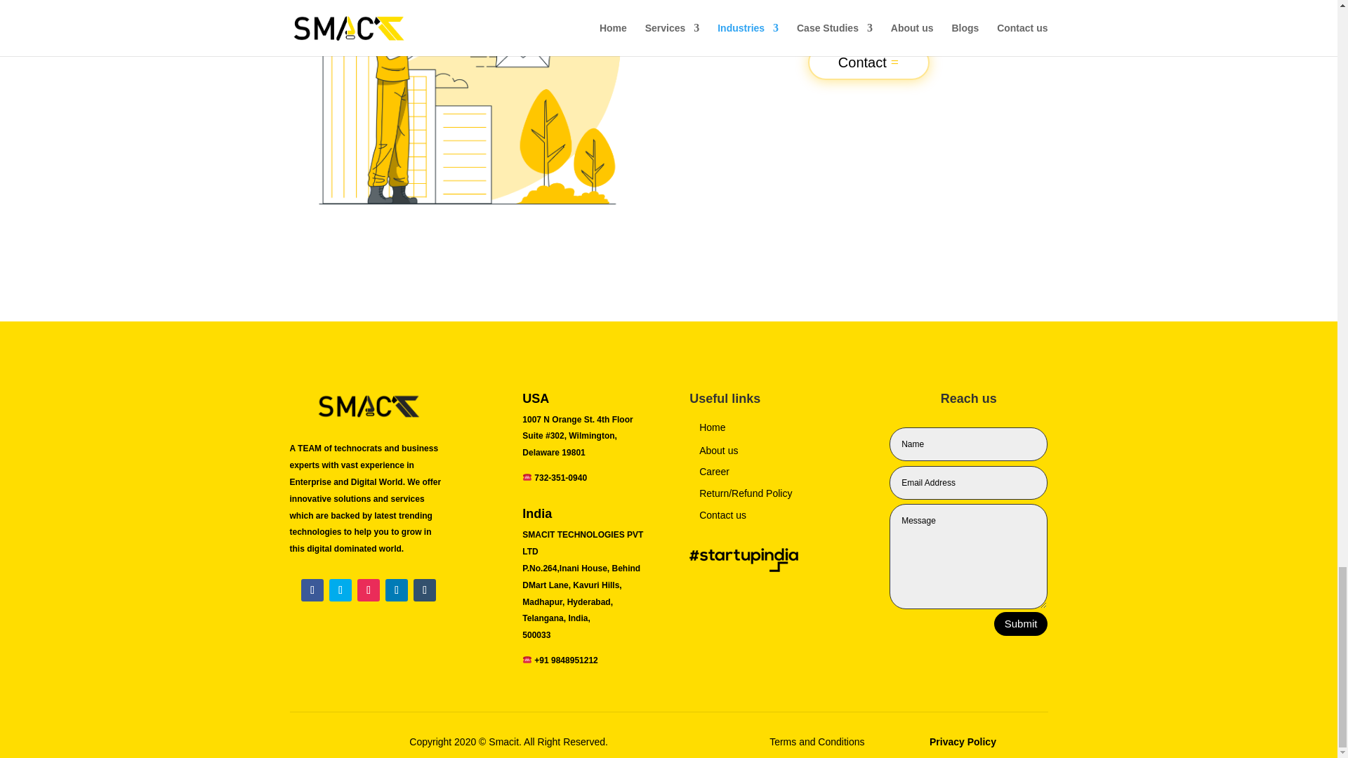  Describe the element at coordinates (397, 590) in the screenshot. I see `Follow on LinkedIn` at that location.